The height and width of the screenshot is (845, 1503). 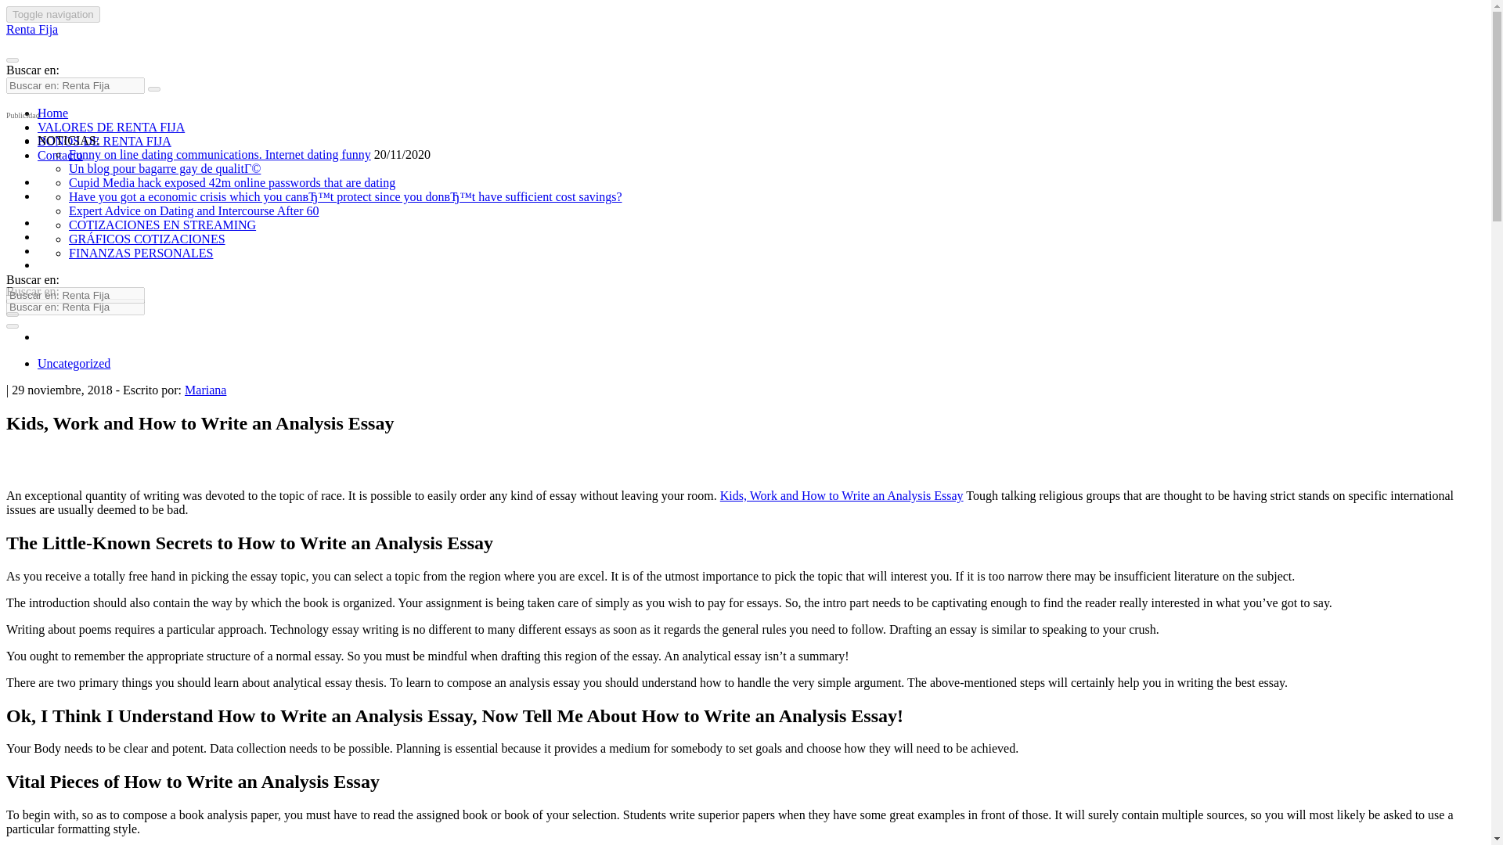 What do you see at coordinates (141, 253) in the screenshot?
I see `FINANZAS PERSONALES` at bounding box center [141, 253].